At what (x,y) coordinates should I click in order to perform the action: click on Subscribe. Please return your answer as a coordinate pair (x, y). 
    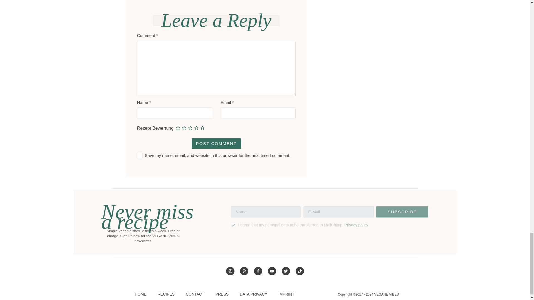
    Looking at the image, I should click on (402, 212).